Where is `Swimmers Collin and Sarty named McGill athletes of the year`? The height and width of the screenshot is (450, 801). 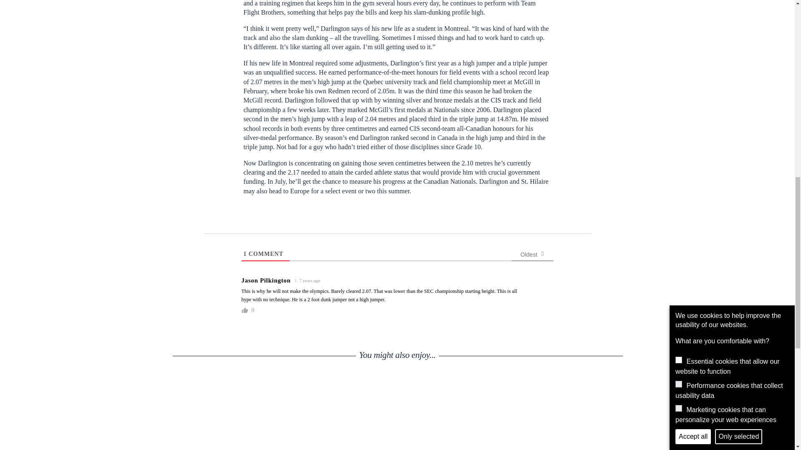
Swimmers Collin and Sarty named McGill athletes of the year is located at coordinates (455, 414).